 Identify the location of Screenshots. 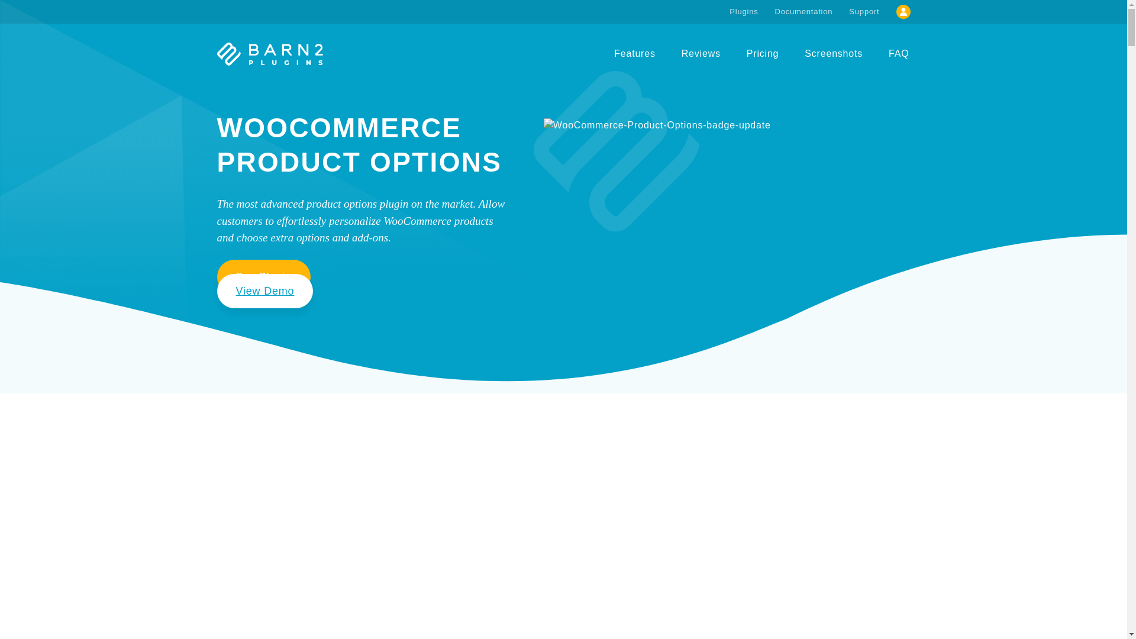
(834, 53).